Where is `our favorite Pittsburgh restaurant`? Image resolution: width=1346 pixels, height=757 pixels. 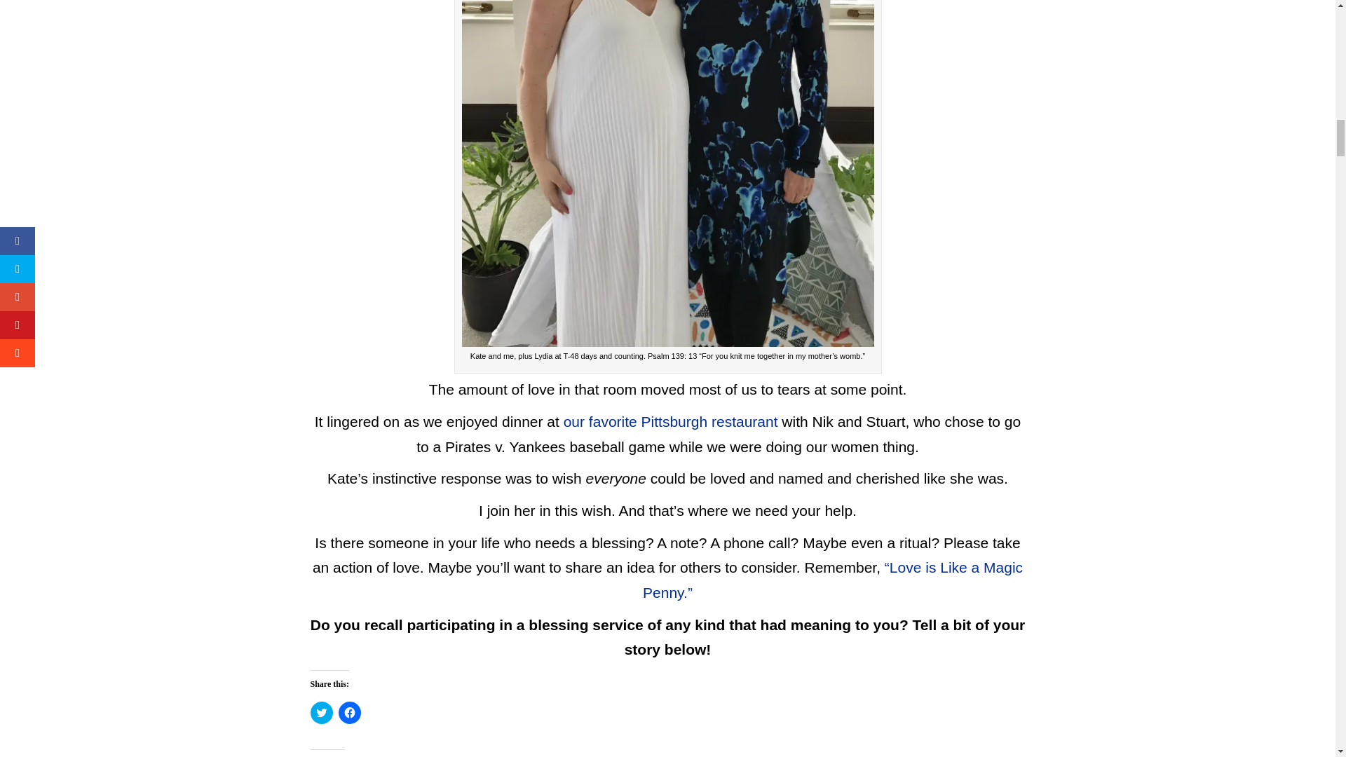 our favorite Pittsburgh restaurant is located at coordinates (670, 421).